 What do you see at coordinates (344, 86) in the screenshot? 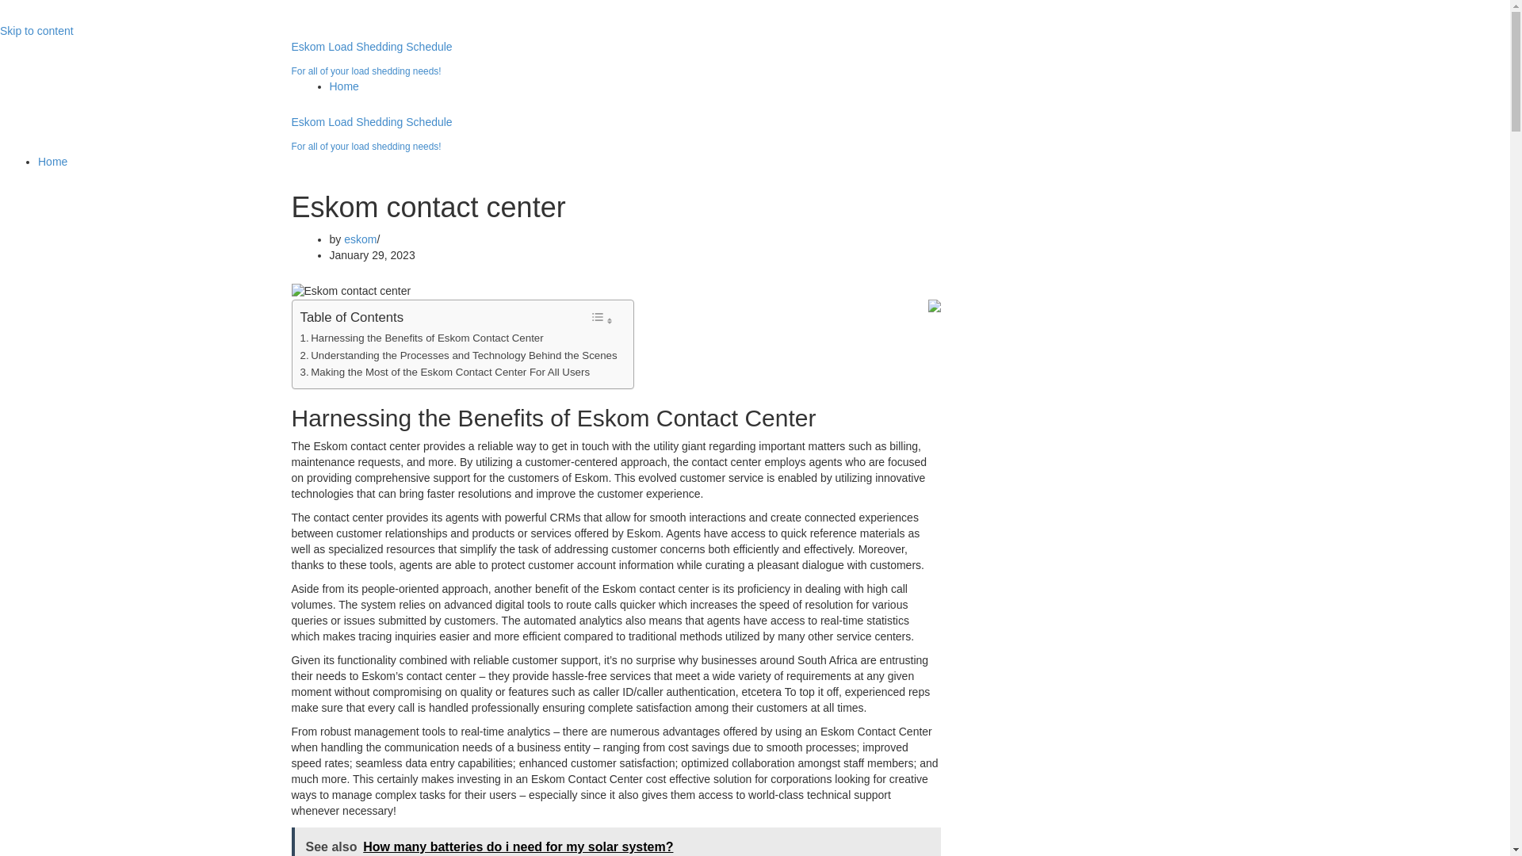
I see `Home` at bounding box center [344, 86].